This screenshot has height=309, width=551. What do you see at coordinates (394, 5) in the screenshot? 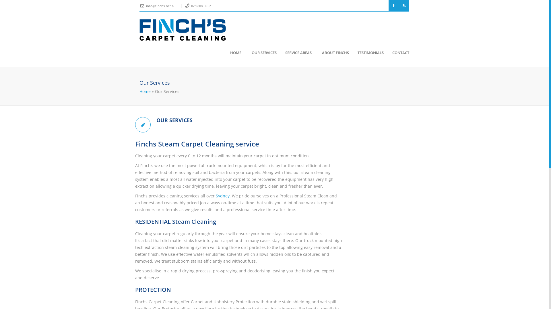
I see `Facebook` at bounding box center [394, 5].